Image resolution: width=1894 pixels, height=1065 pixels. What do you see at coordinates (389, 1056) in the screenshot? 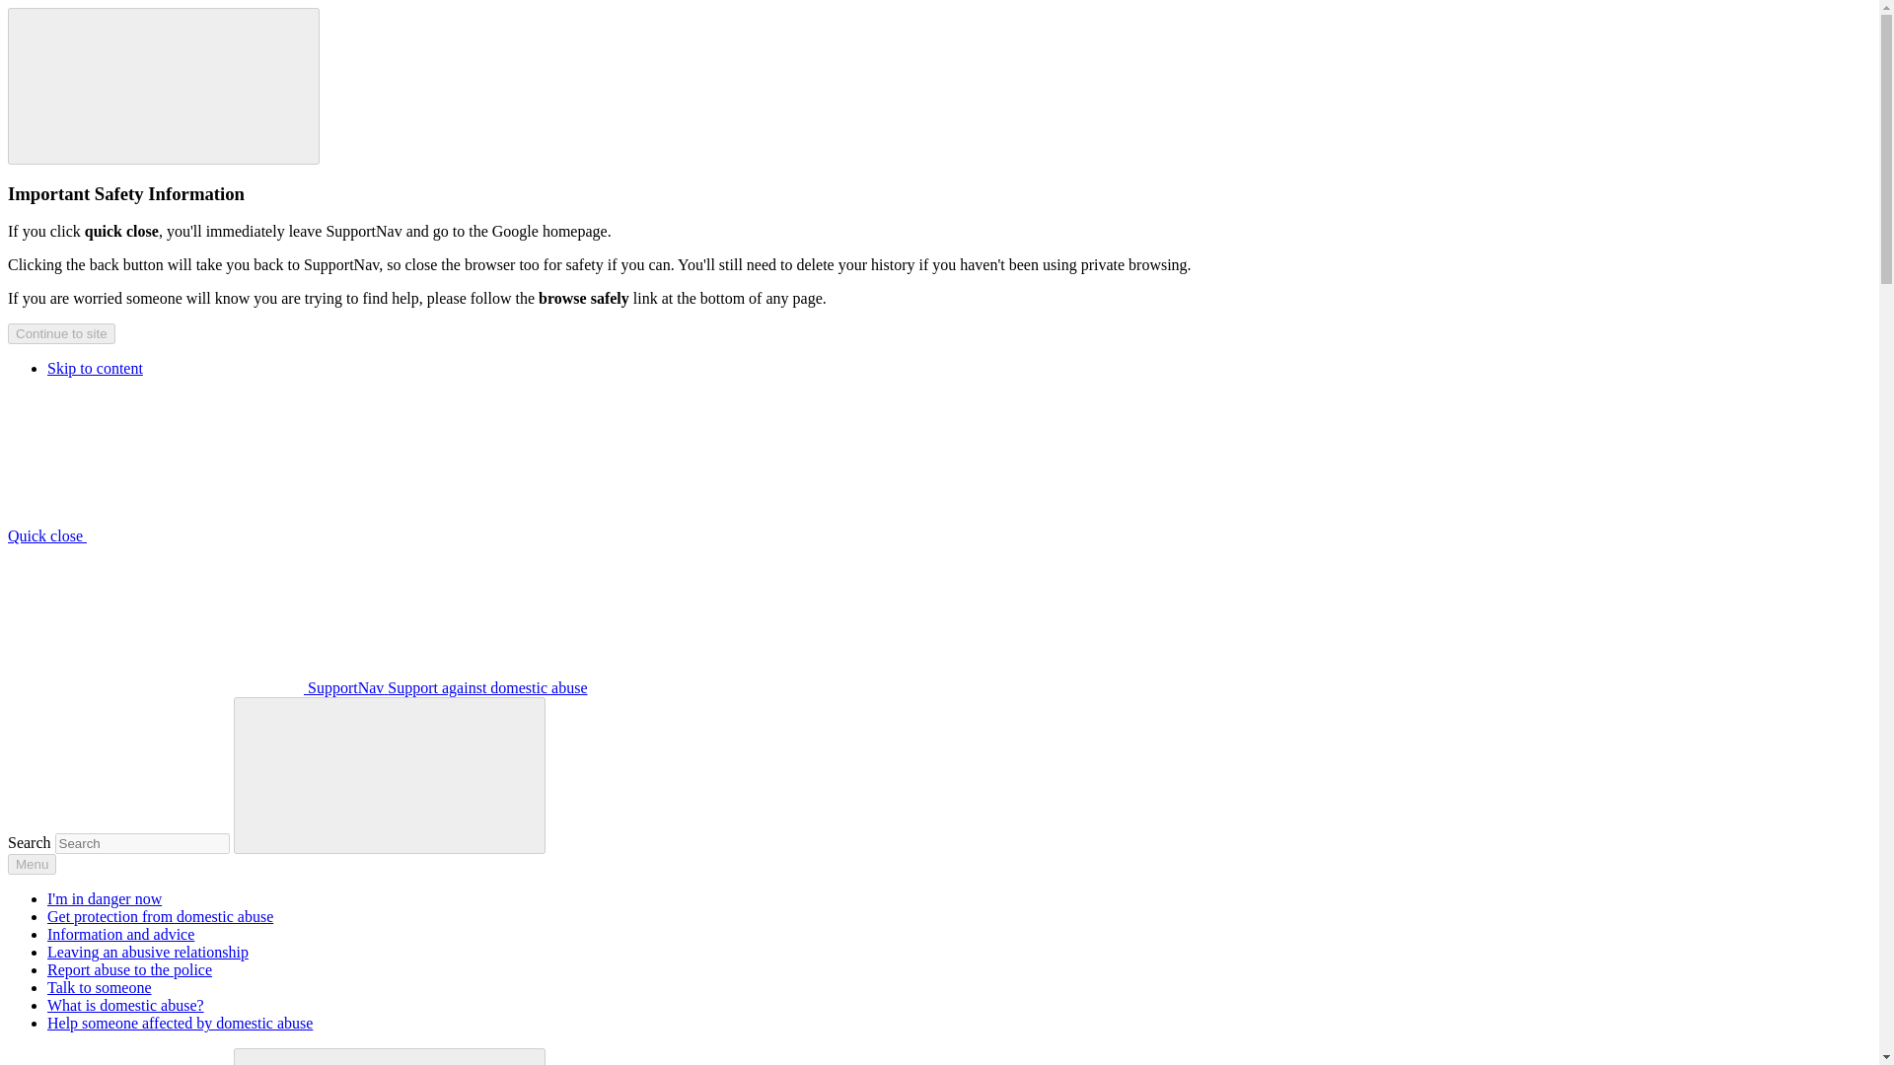
I see `Search` at bounding box center [389, 1056].